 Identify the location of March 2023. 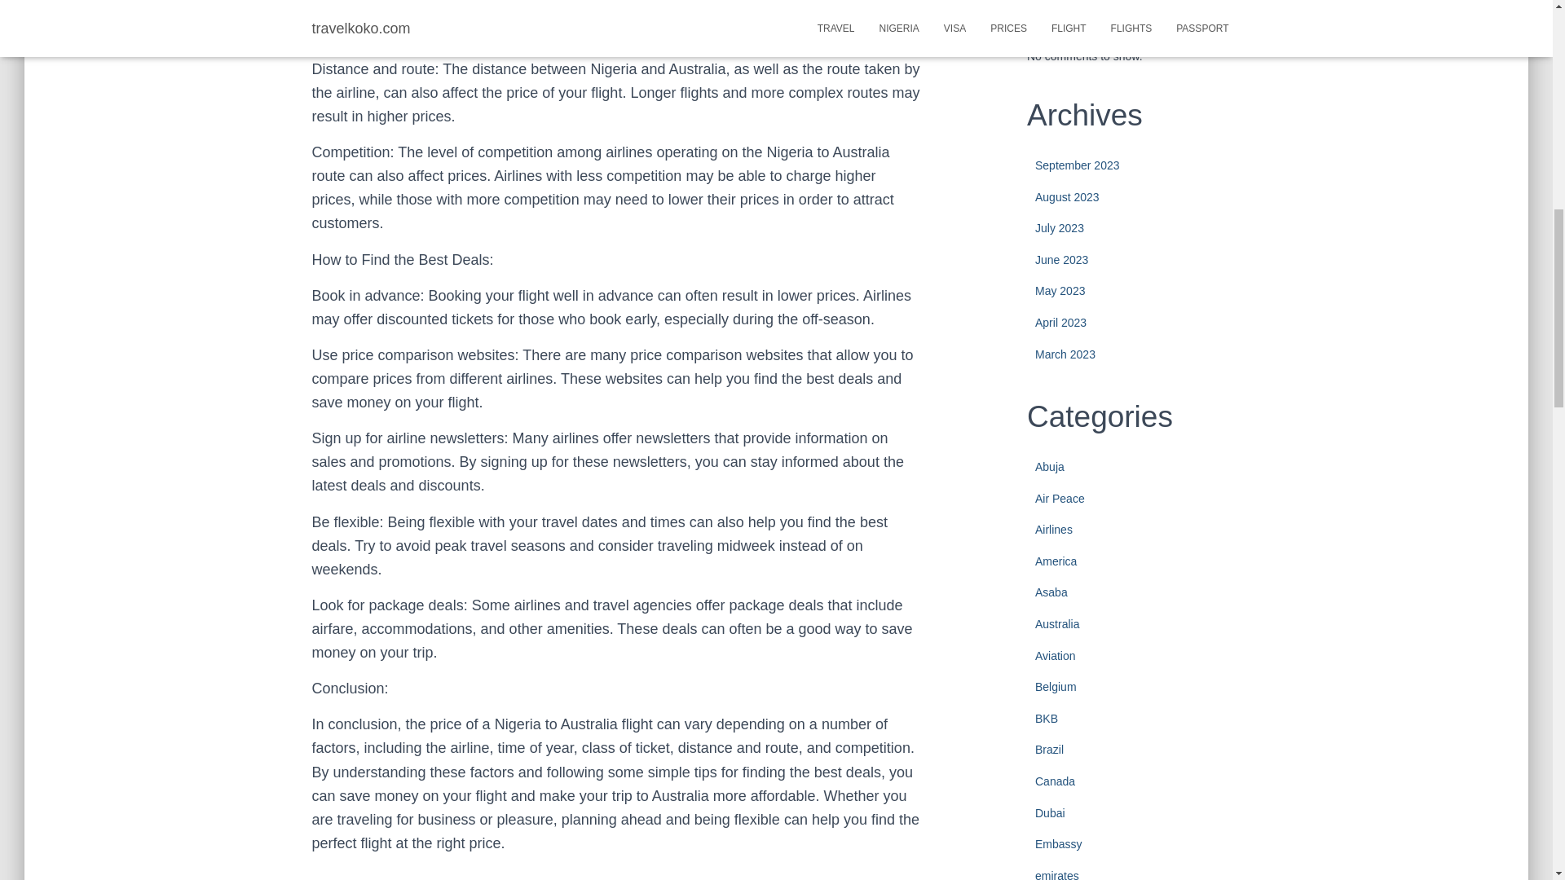
(1065, 354).